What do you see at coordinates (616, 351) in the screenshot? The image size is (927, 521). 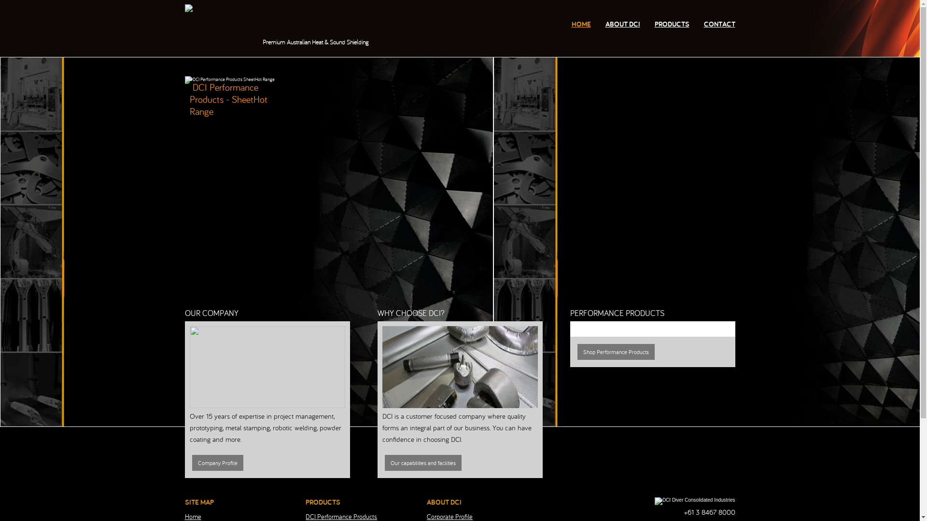 I see `Shop Performance Products` at bounding box center [616, 351].